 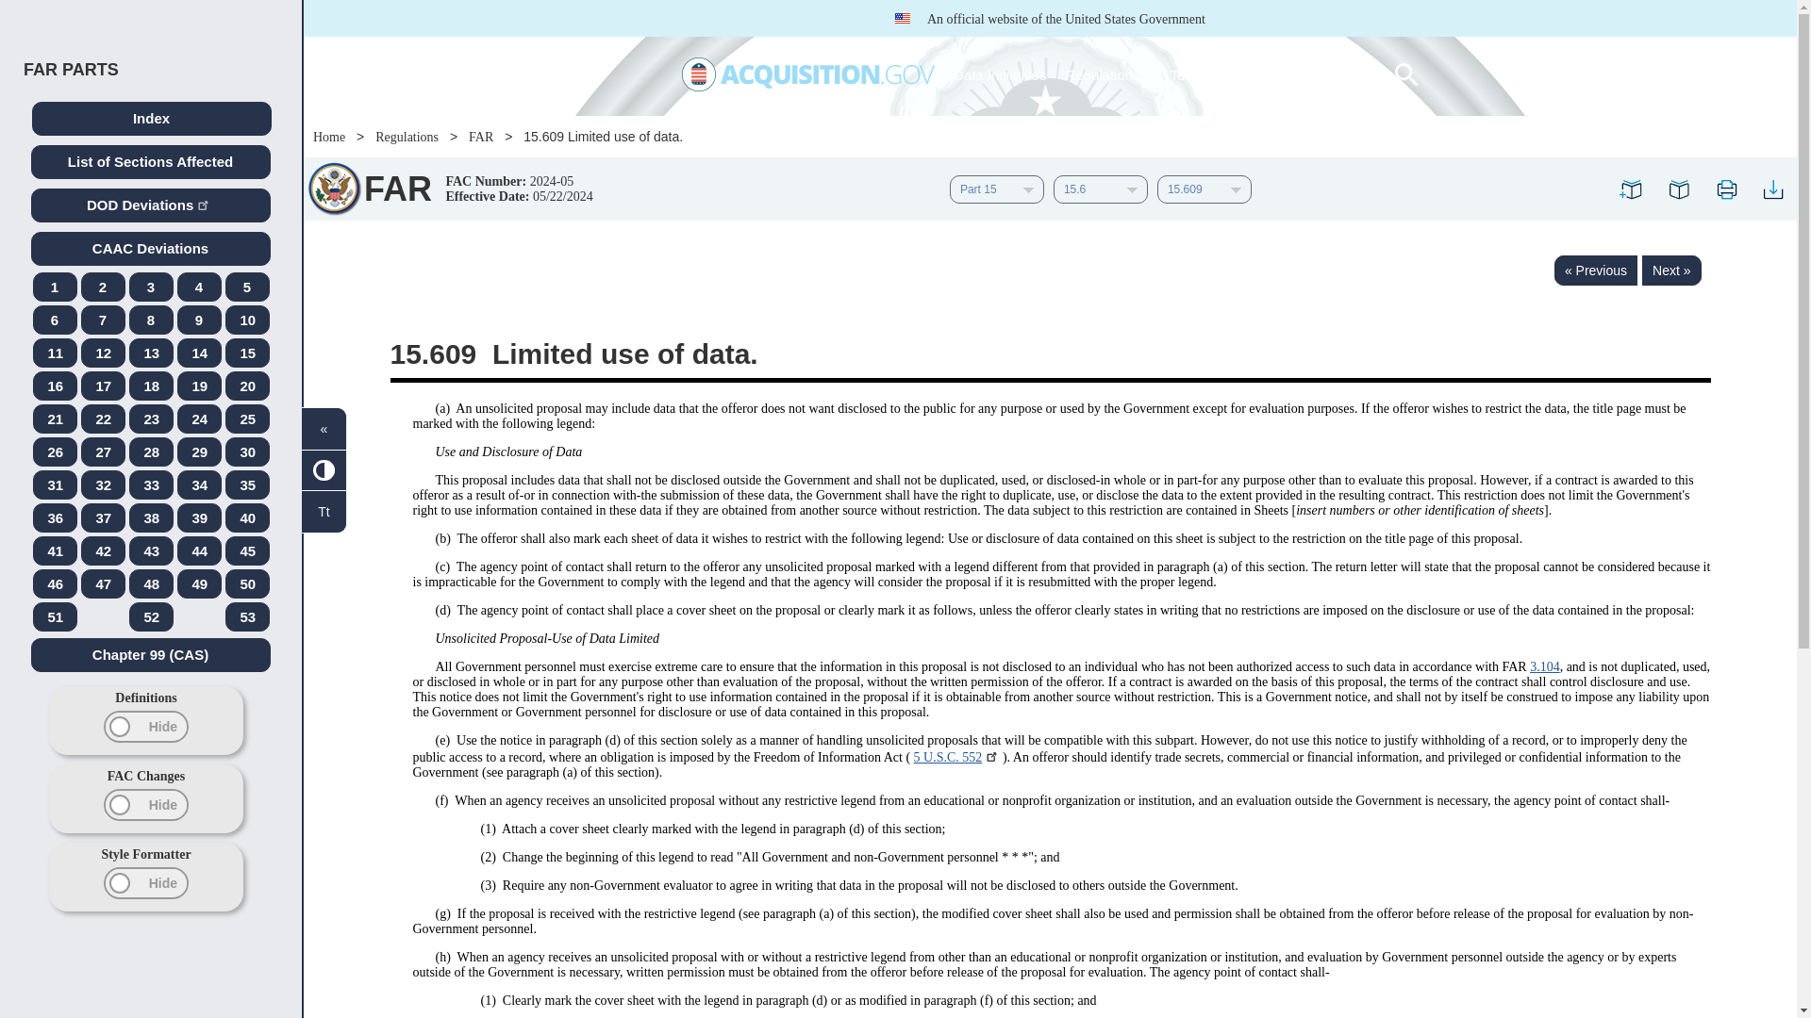 I want to click on Regulations, so click(x=1107, y=74).